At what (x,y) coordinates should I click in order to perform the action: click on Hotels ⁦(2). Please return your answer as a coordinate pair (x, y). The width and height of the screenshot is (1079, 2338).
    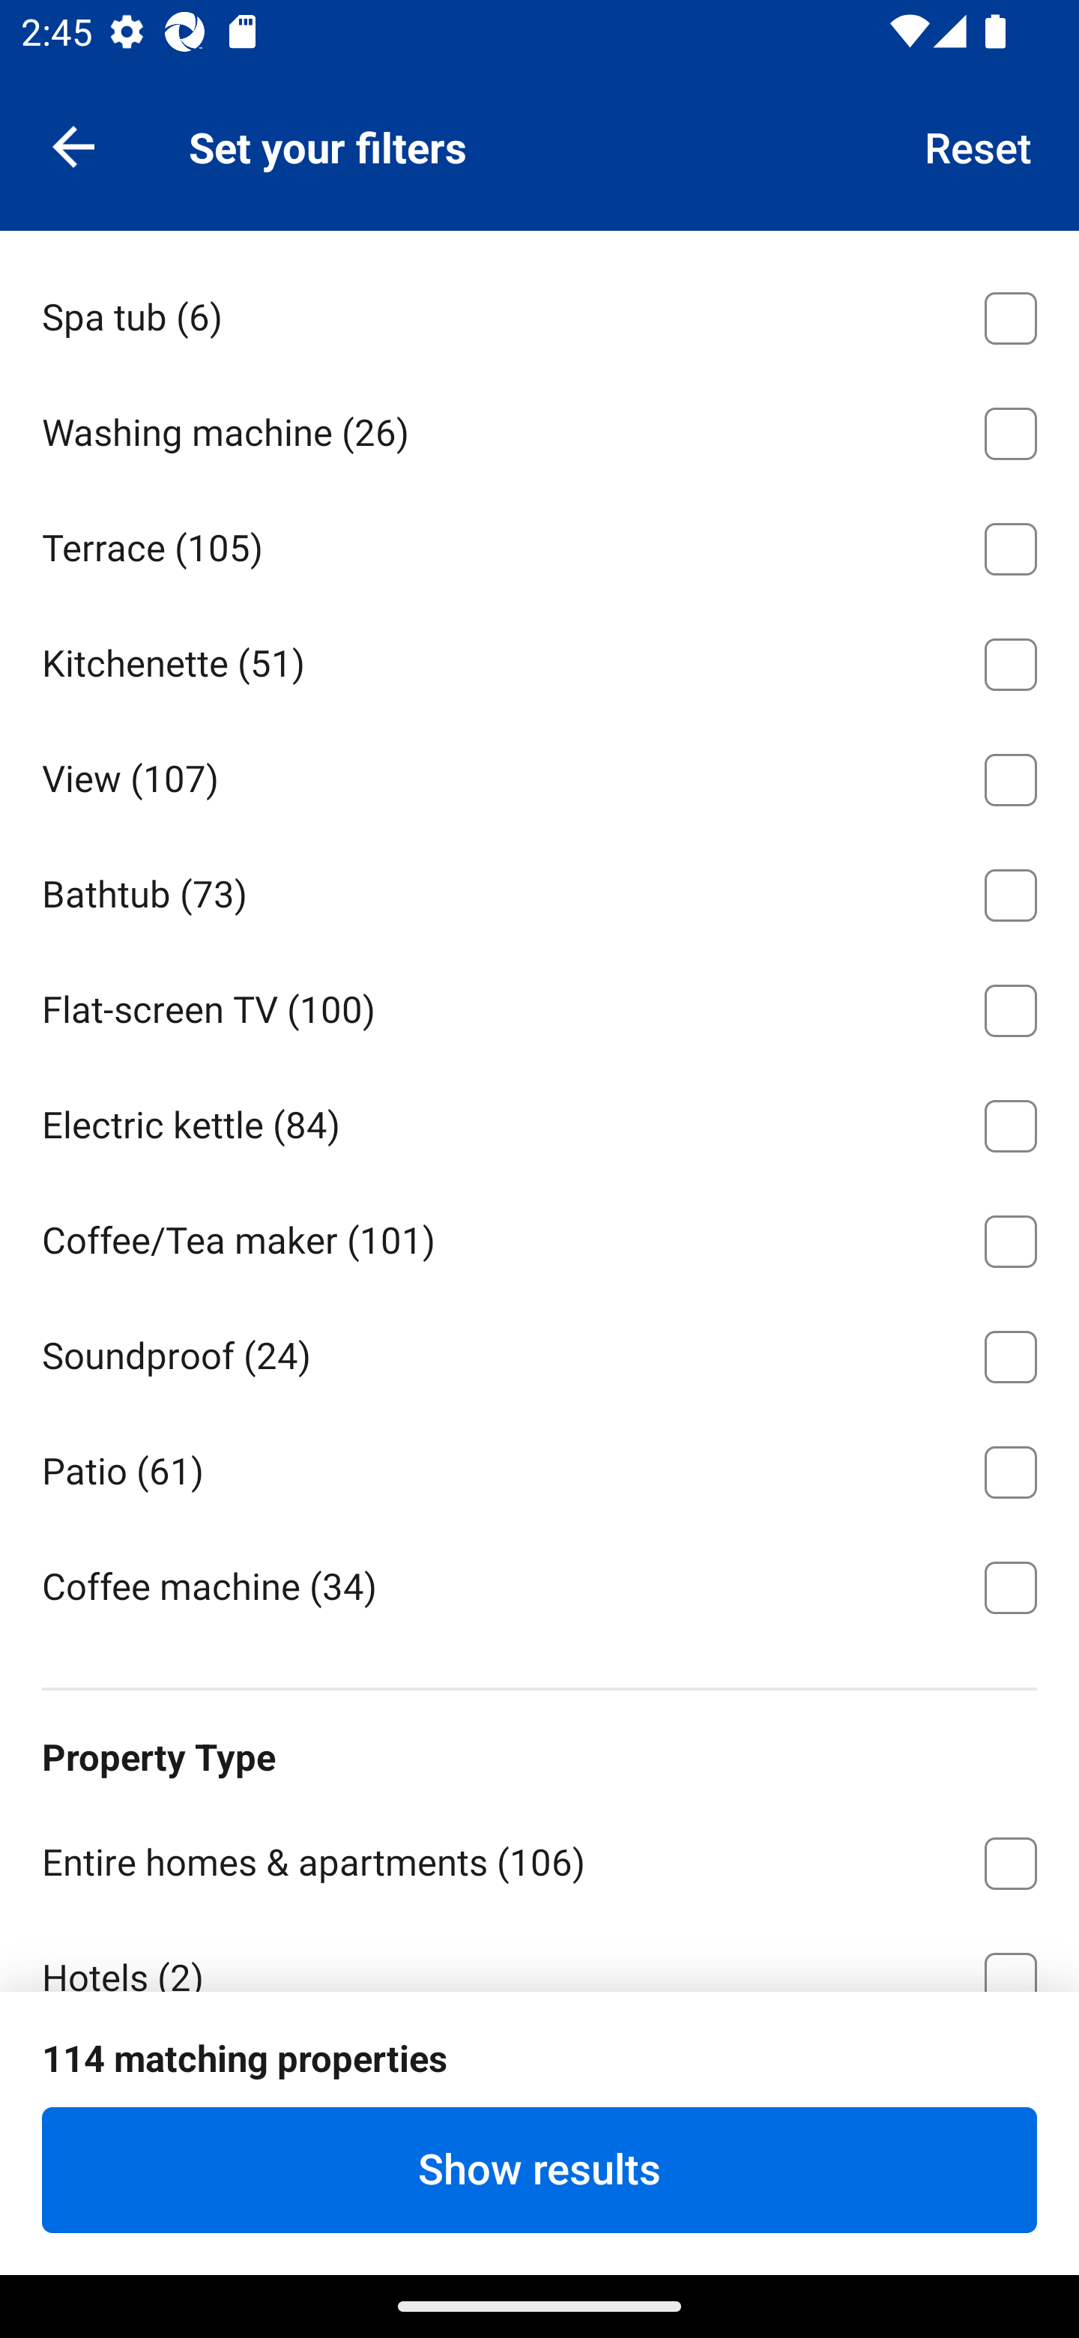
    Looking at the image, I should click on (539, 1954).